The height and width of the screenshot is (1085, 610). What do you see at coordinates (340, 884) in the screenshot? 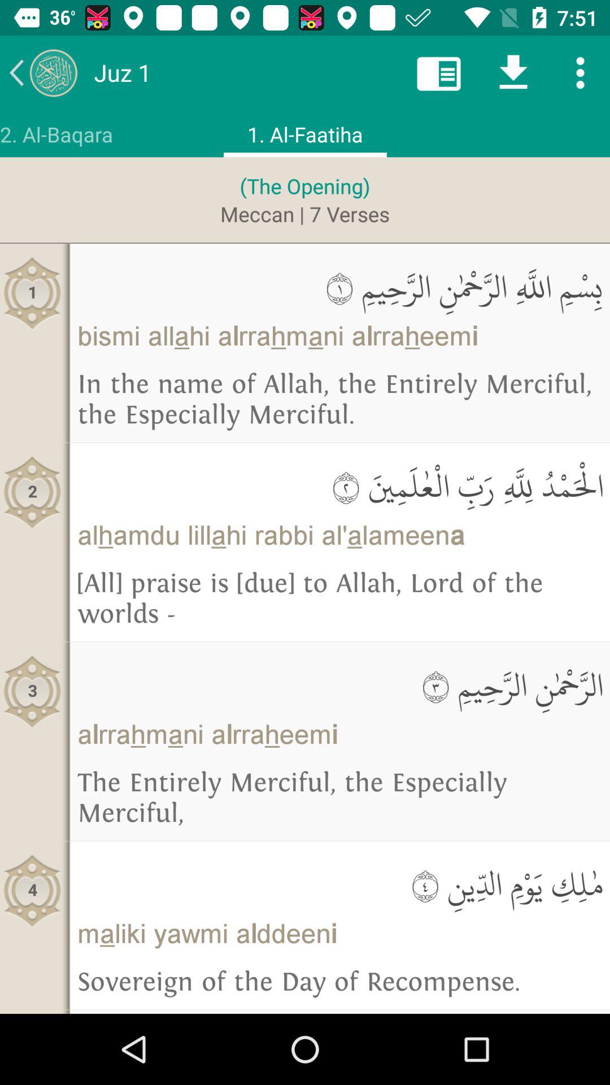
I see `tap item below the entirely merciful item` at bounding box center [340, 884].